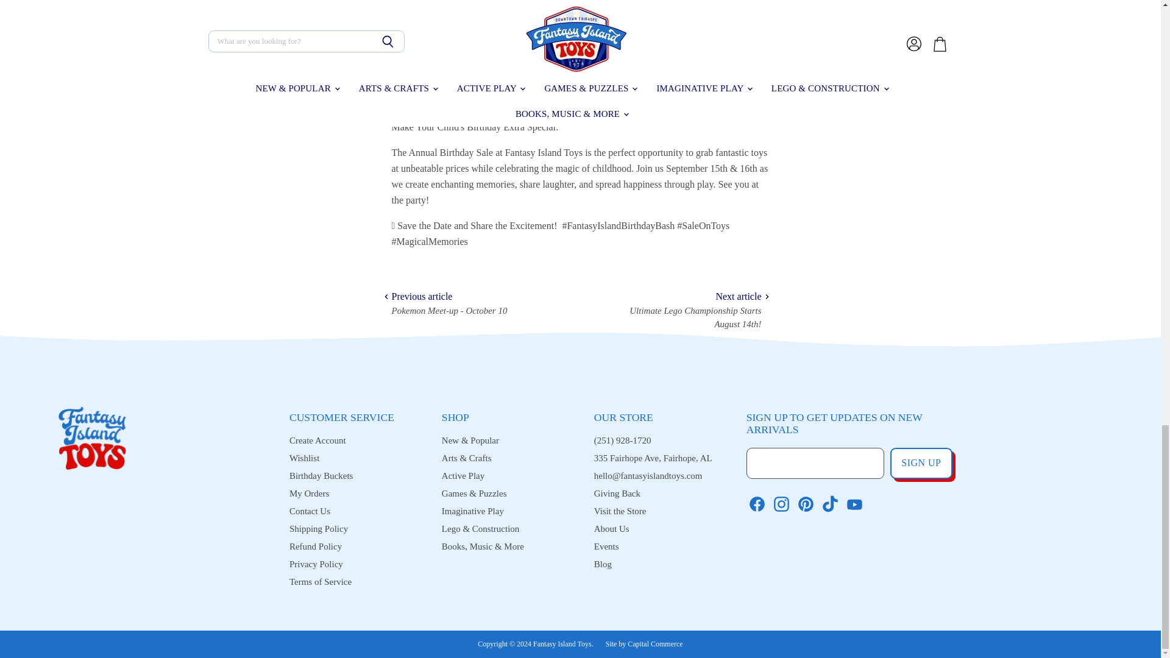  What do you see at coordinates (803, 502) in the screenshot?
I see `Pinterest` at bounding box center [803, 502].